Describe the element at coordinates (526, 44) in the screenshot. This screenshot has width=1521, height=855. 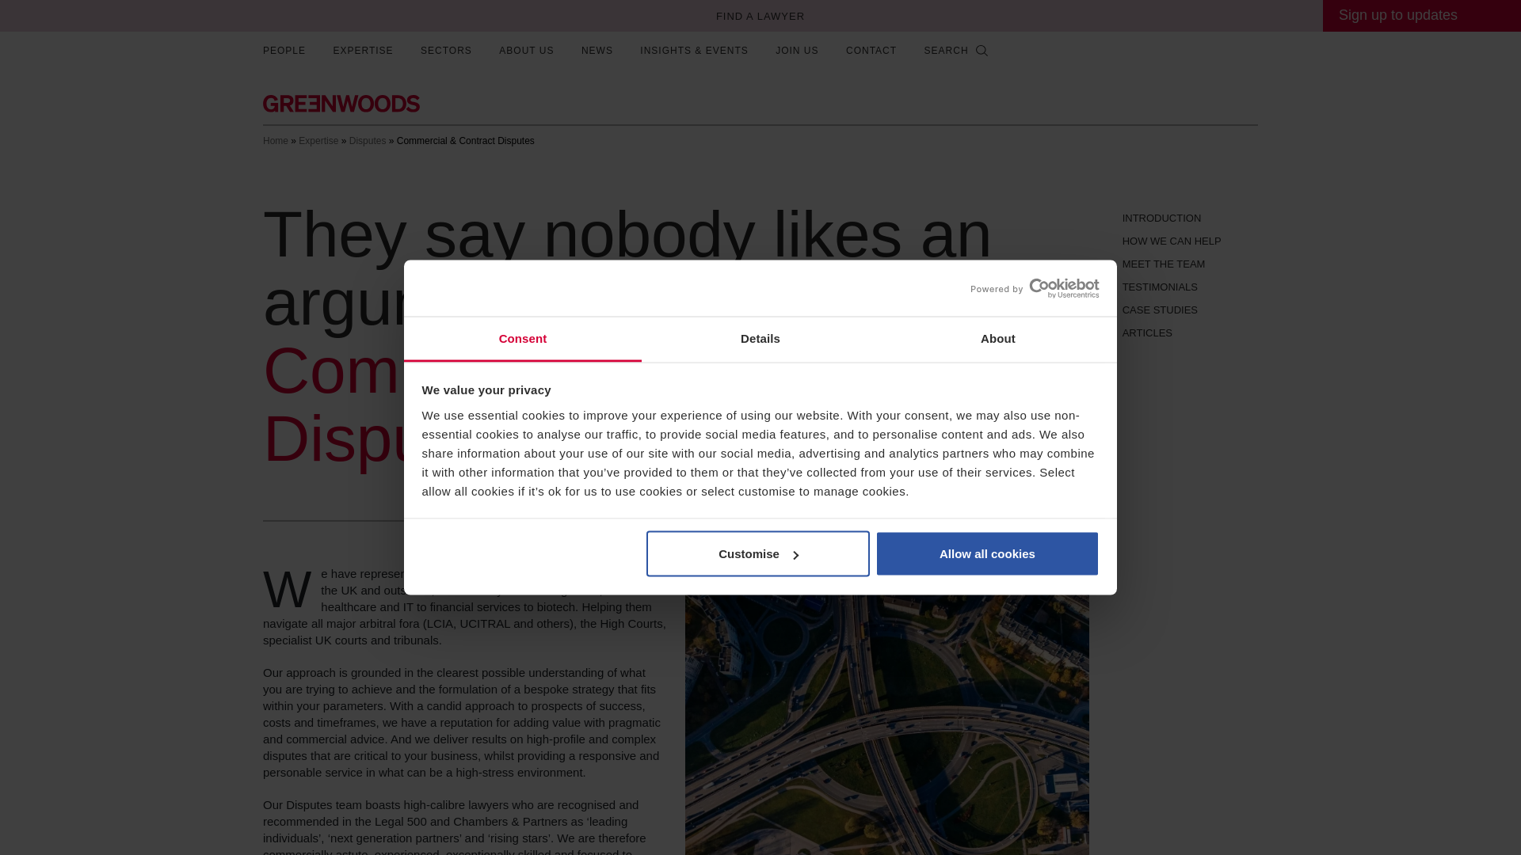
I see `ABOUT US` at that location.